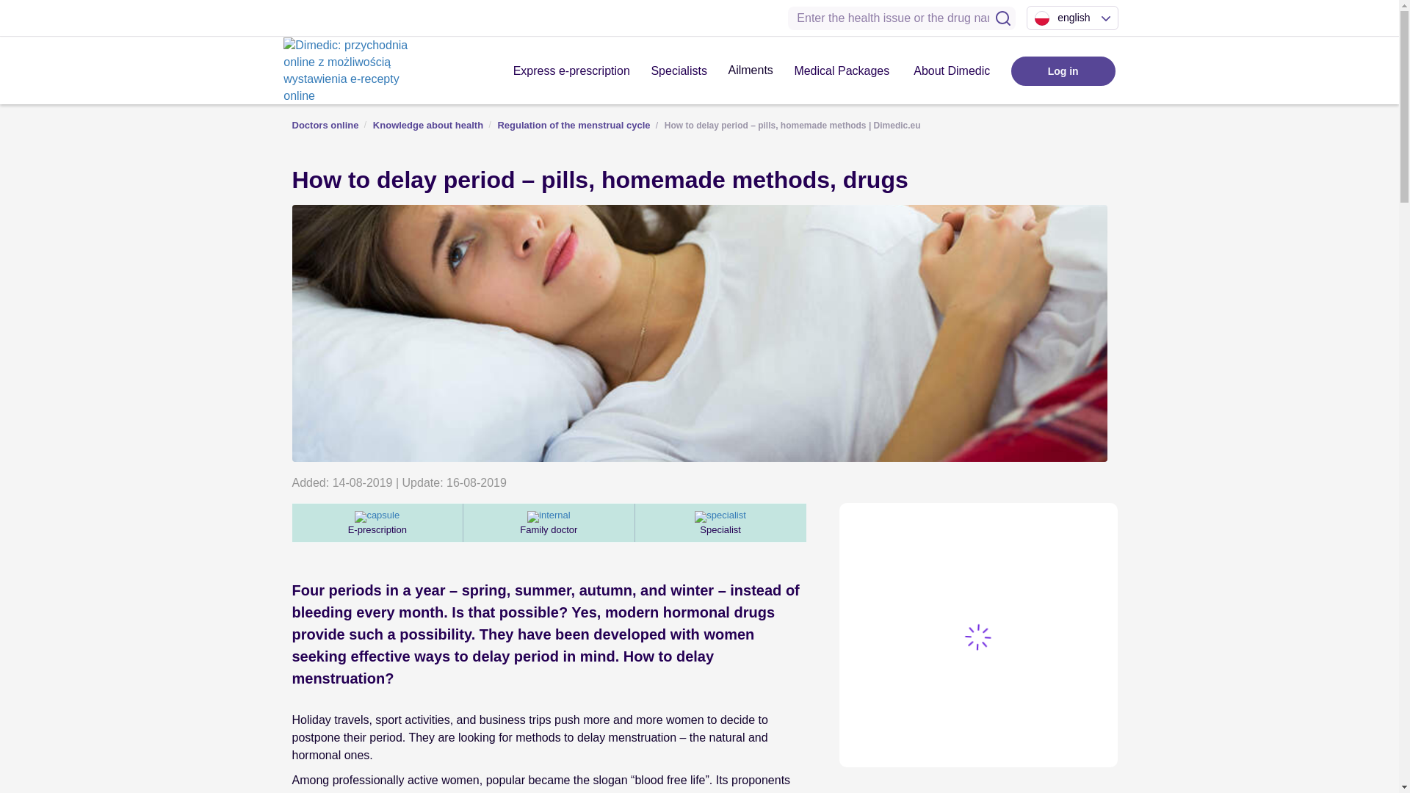  Describe the element at coordinates (571, 70) in the screenshot. I see `Express e-prescription` at that location.